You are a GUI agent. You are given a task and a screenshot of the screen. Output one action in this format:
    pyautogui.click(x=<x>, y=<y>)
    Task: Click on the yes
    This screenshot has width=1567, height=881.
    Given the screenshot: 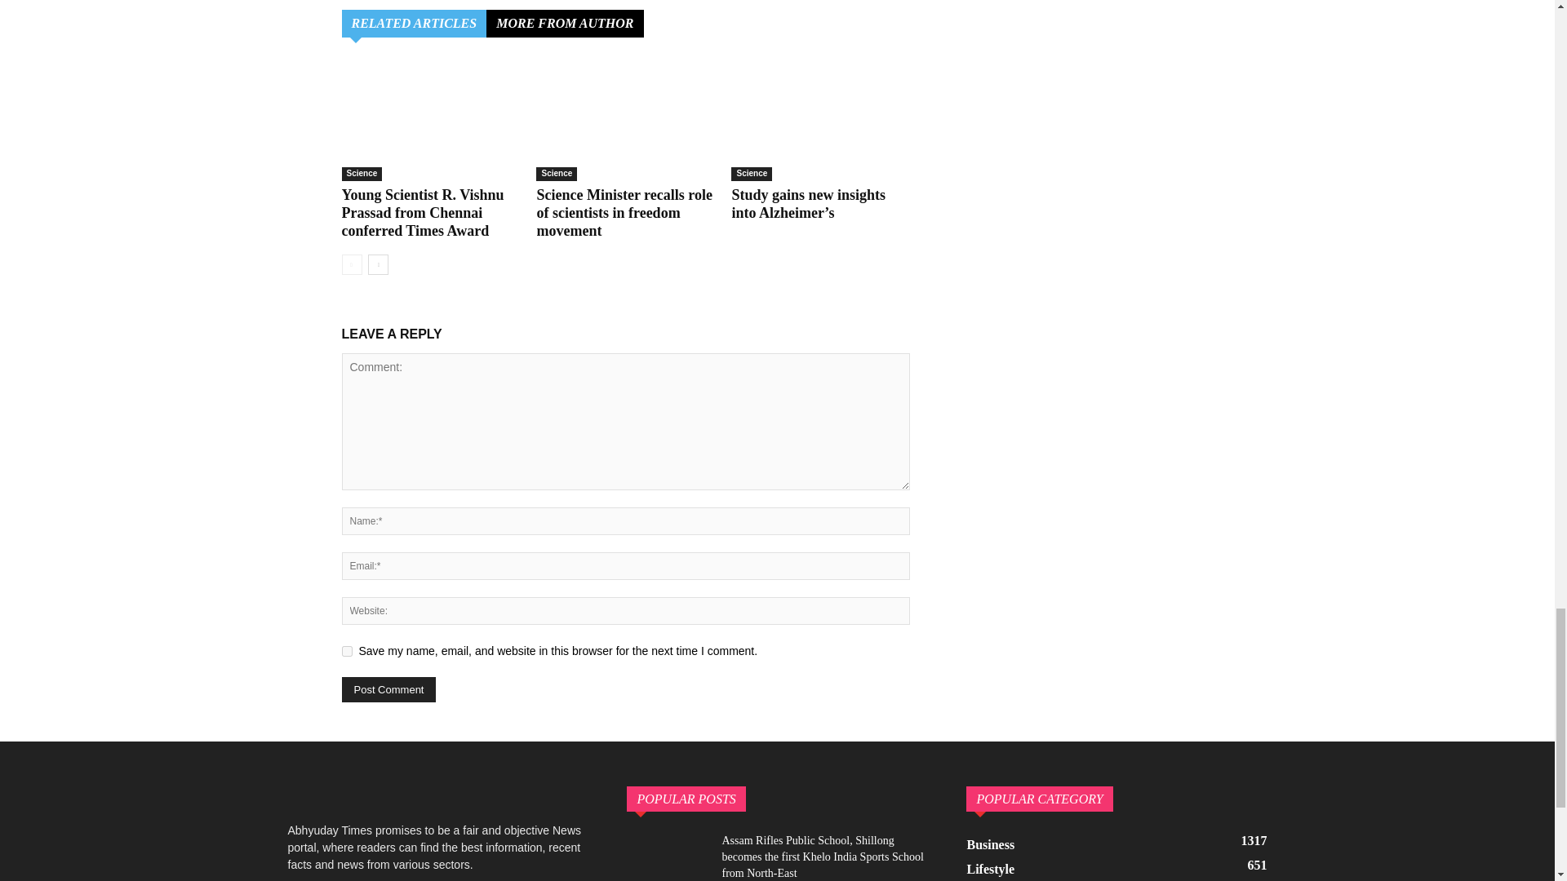 What is the action you would take?
    pyautogui.click(x=346, y=651)
    